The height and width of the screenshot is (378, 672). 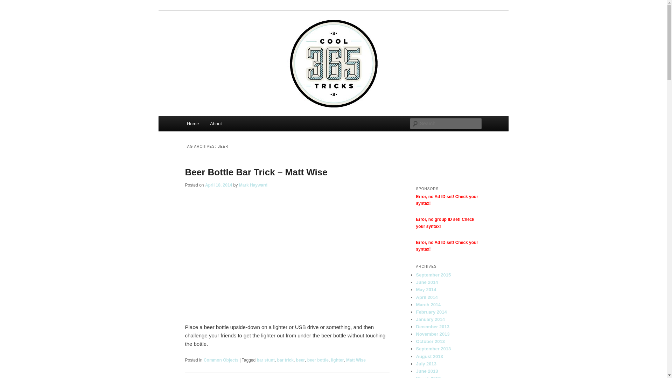 I want to click on April 18, 2014, so click(x=218, y=185).